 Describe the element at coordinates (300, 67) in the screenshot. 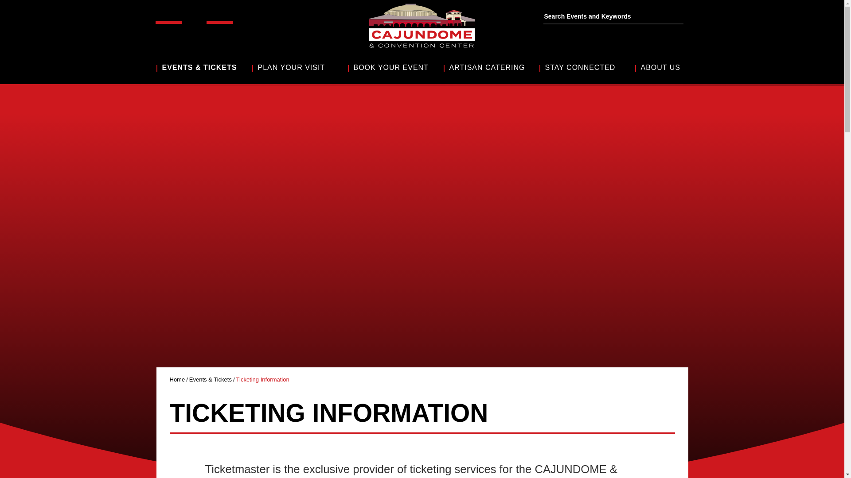

I see `PLAN YOUR VISIT` at that location.